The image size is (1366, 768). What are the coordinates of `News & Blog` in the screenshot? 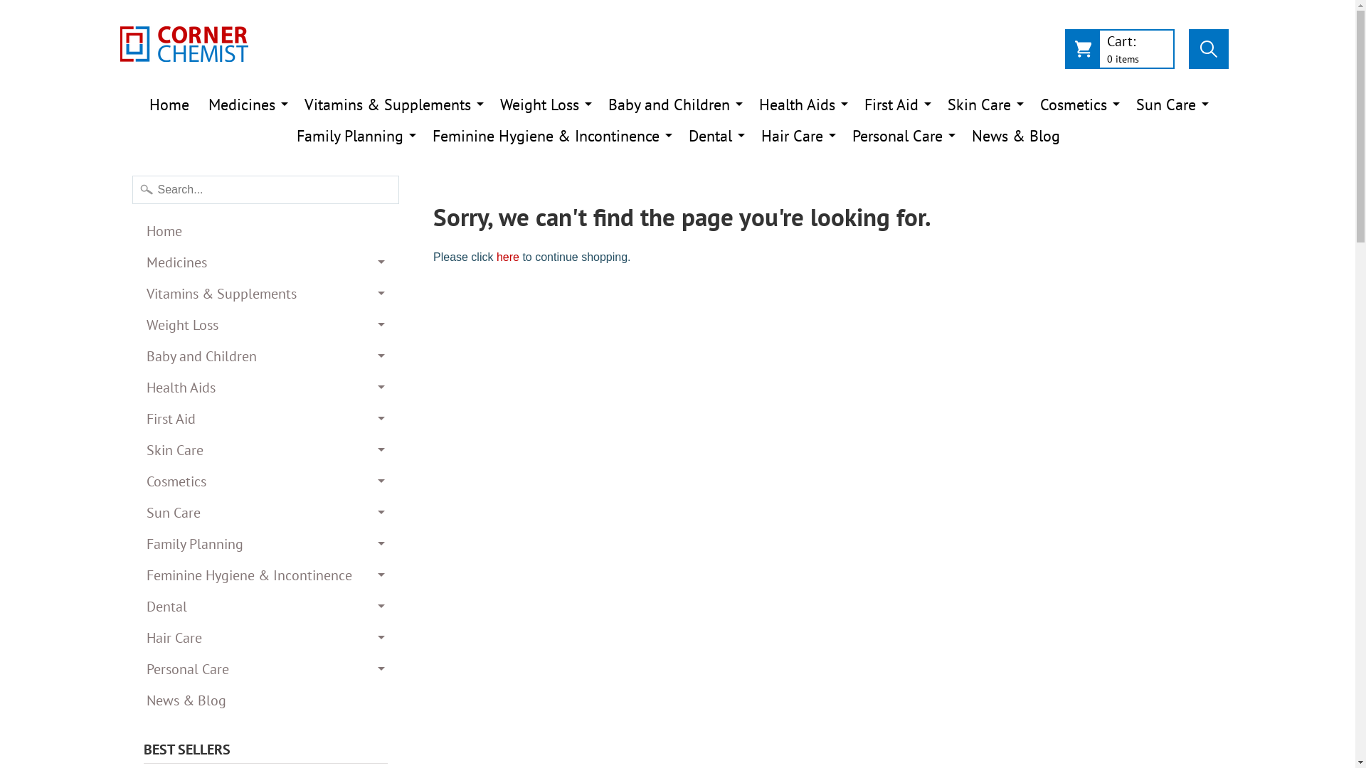 It's located at (266, 700).